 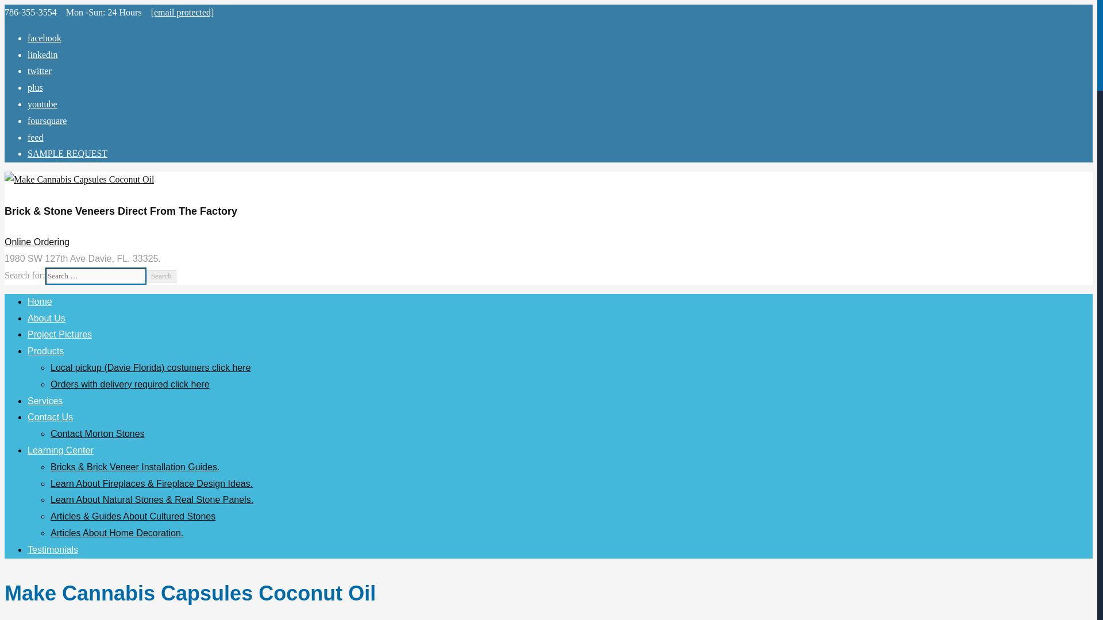 What do you see at coordinates (36, 138) in the screenshot?
I see `feed` at bounding box center [36, 138].